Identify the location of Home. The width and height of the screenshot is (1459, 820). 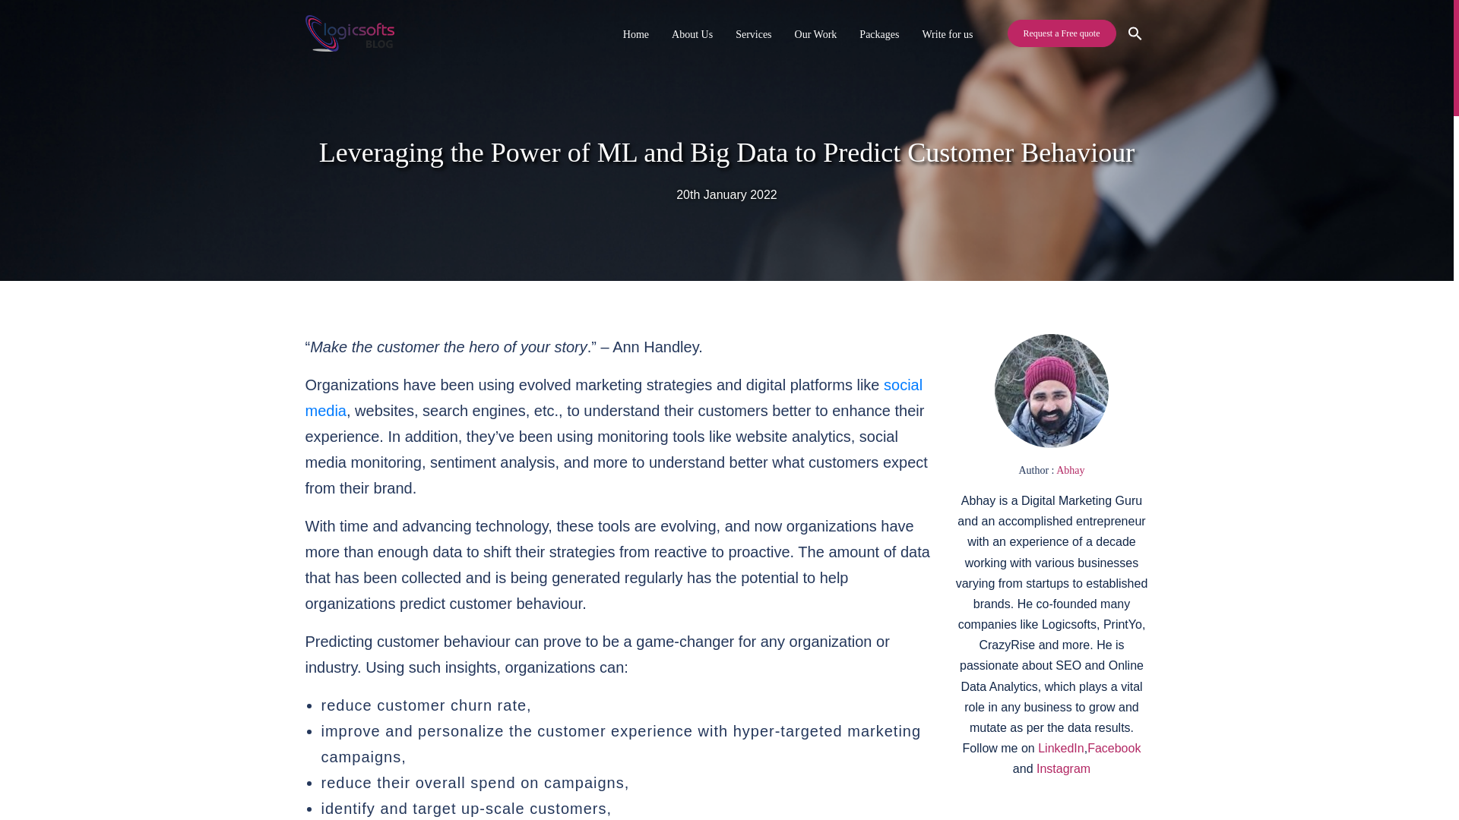
(636, 33).